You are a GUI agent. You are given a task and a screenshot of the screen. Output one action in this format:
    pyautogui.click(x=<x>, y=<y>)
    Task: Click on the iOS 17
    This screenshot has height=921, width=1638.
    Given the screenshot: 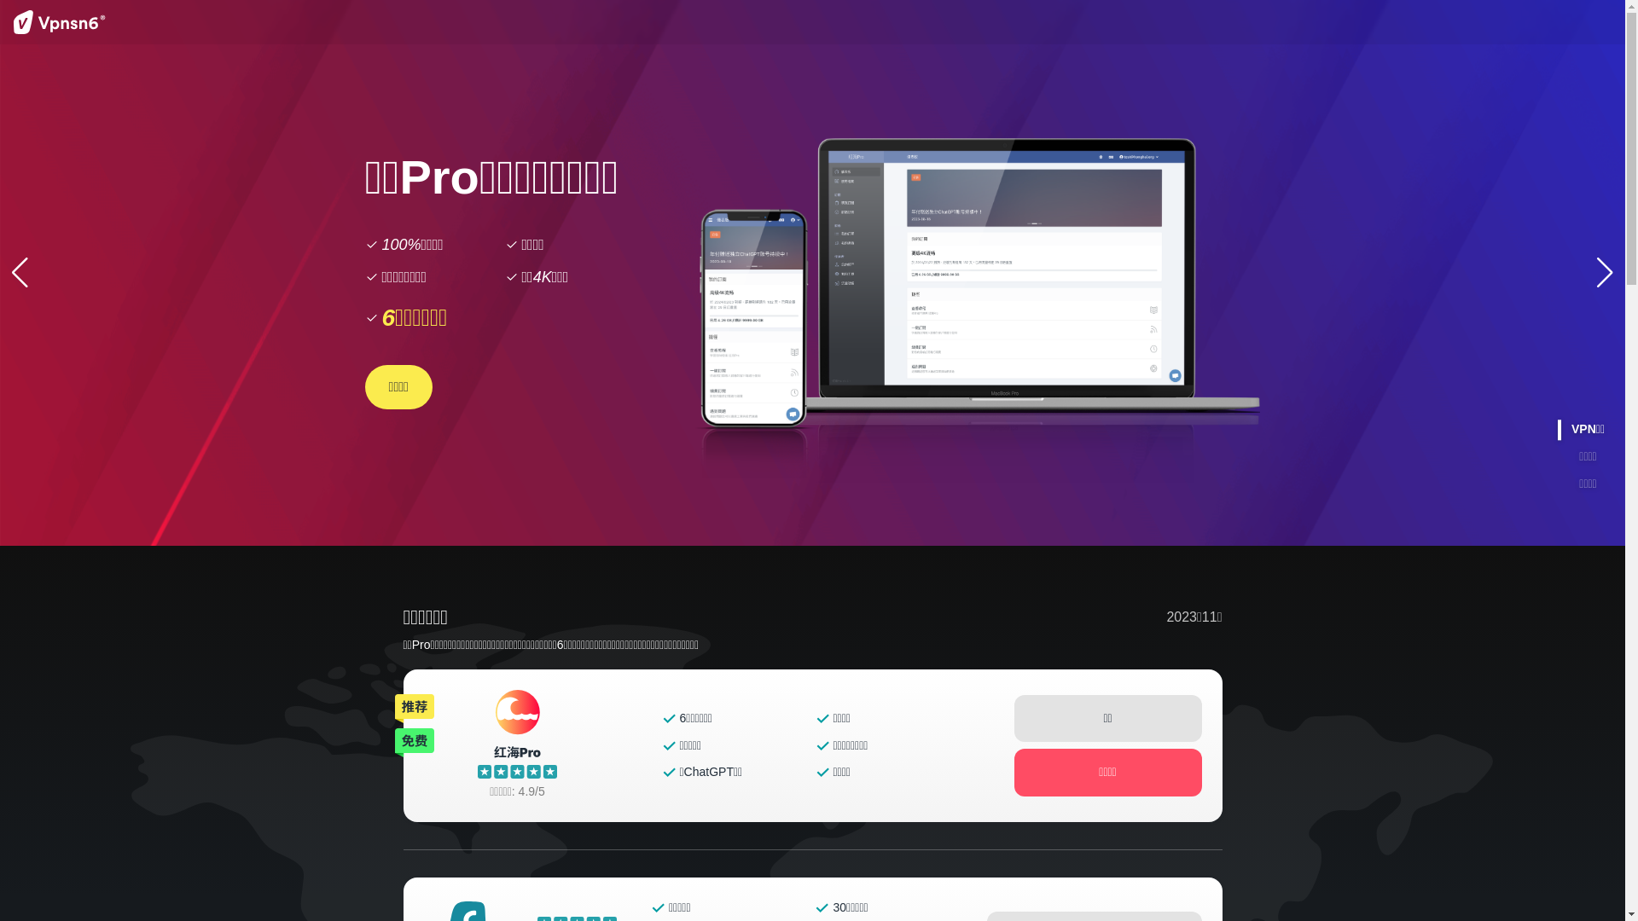 What is the action you would take?
    pyautogui.click(x=684, y=599)
    